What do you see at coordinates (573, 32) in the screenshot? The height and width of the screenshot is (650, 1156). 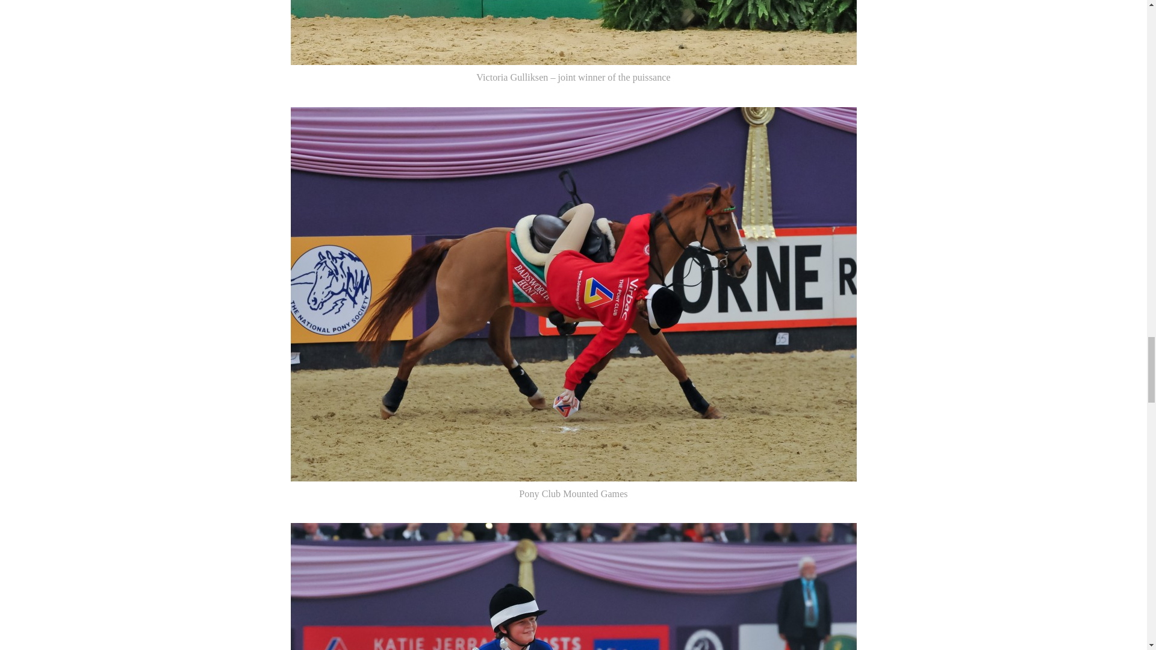 I see `Horse of the Year Show - HOYS 2015` at bounding box center [573, 32].